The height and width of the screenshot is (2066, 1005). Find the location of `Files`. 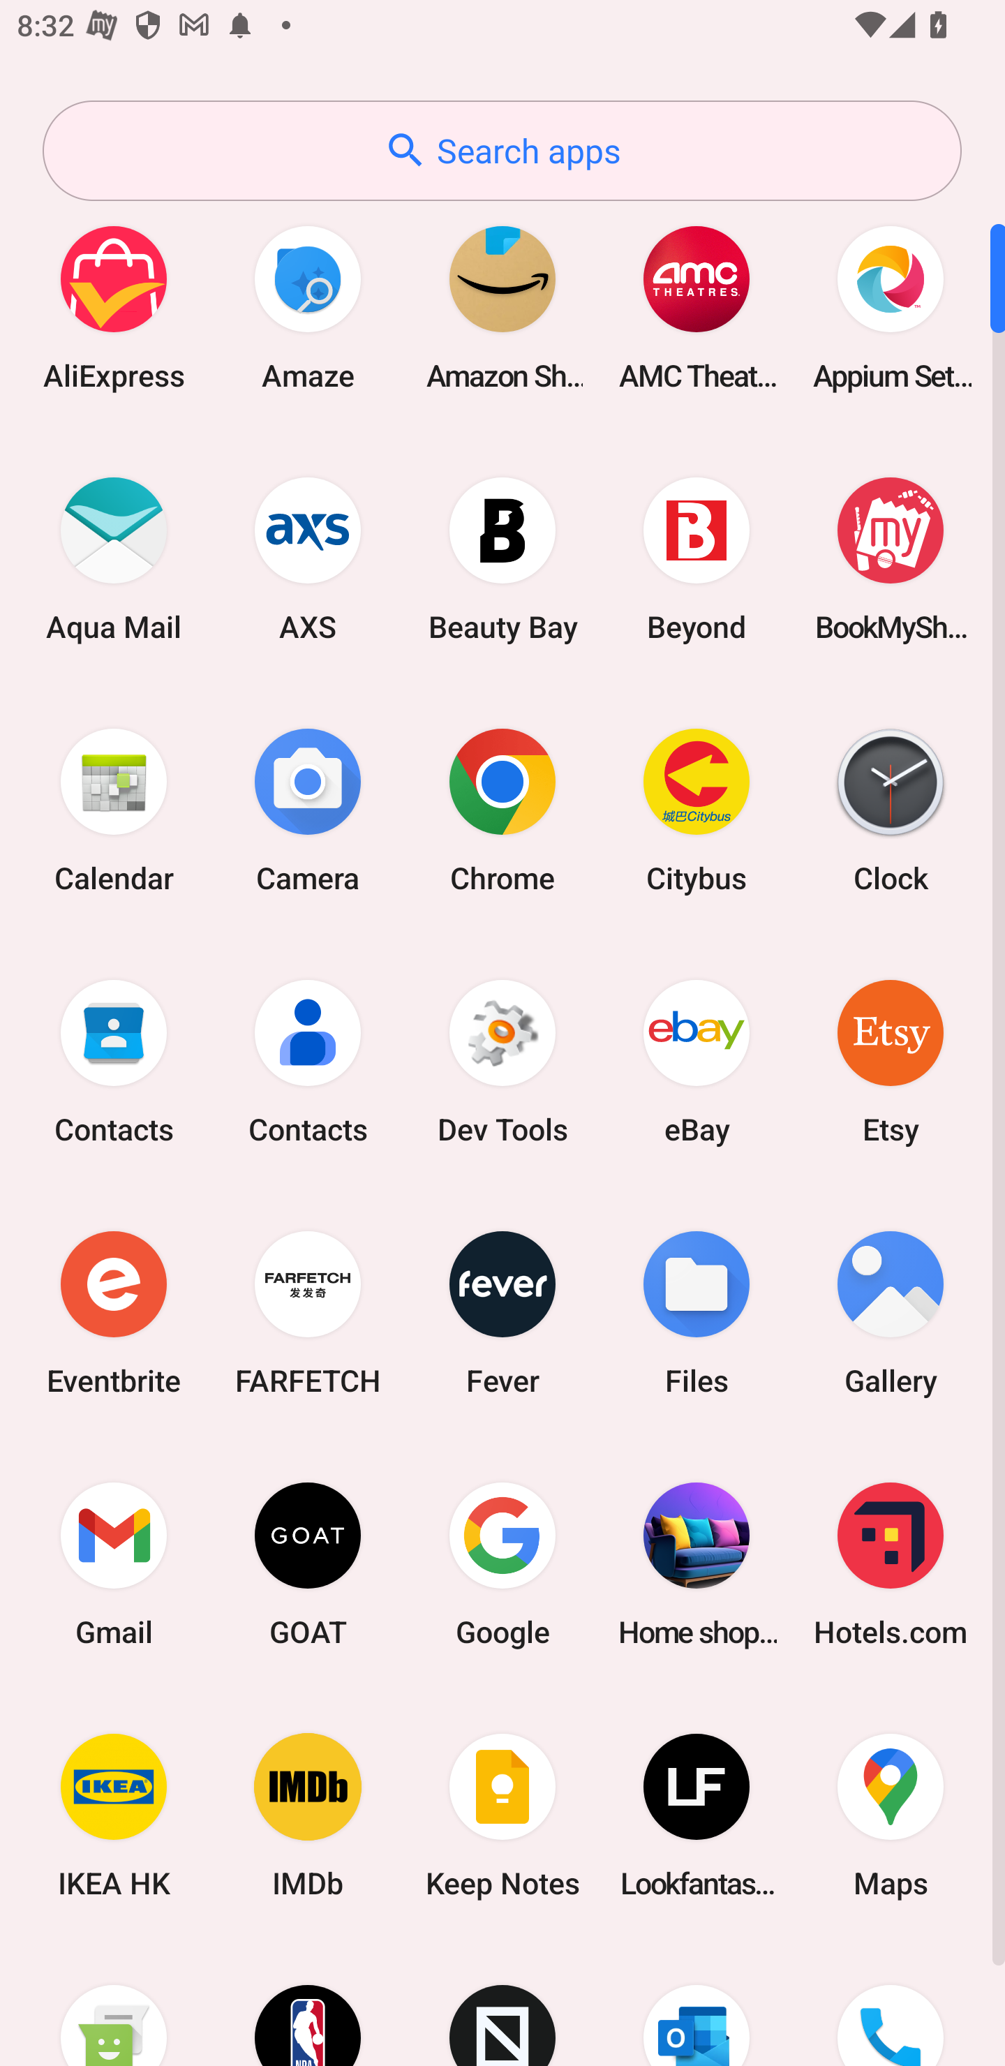

Files is located at coordinates (697, 1312).